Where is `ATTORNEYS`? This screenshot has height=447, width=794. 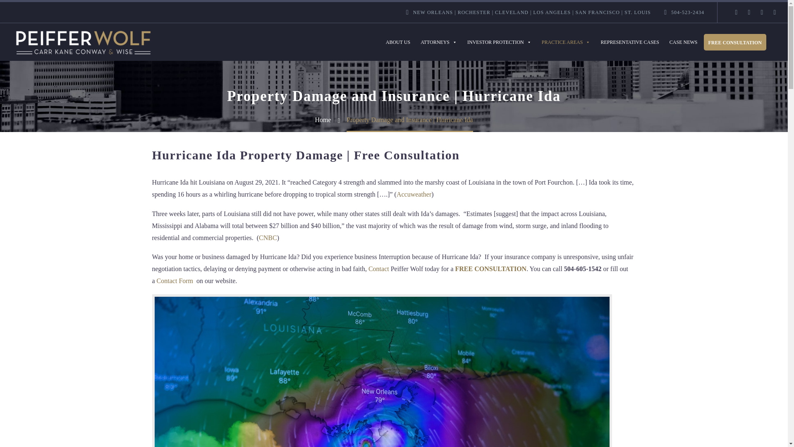
ATTORNEYS is located at coordinates (438, 42).